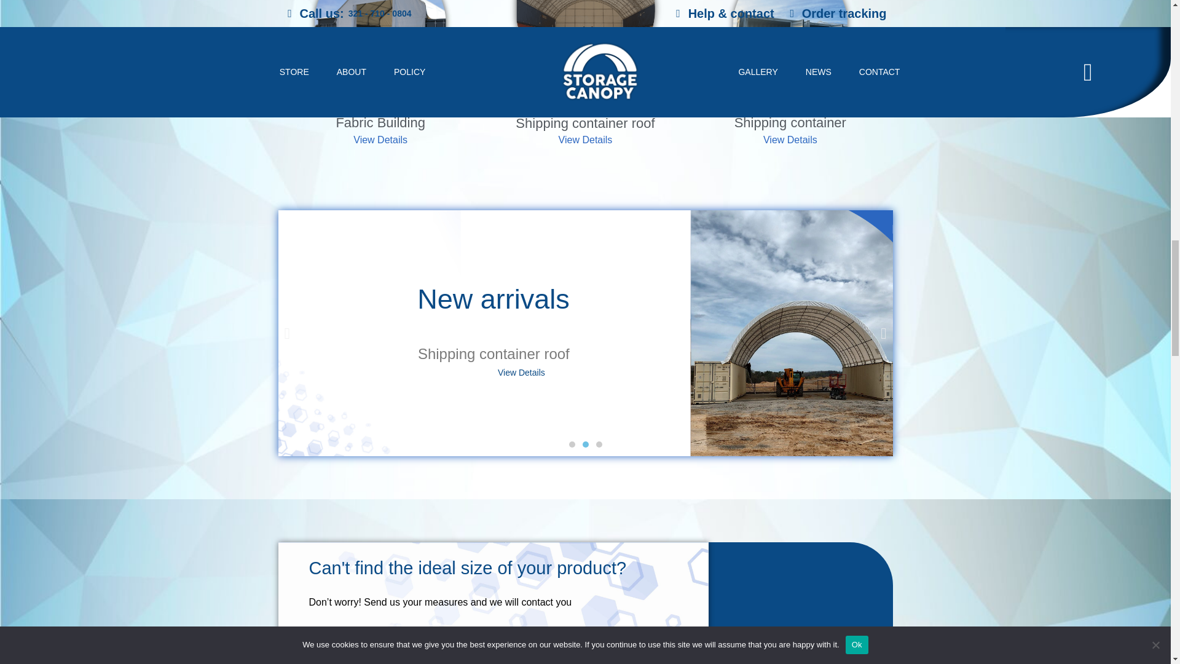  Describe the element at coordinates (790, 140) in the screenshot. I see `View Details` at that location.